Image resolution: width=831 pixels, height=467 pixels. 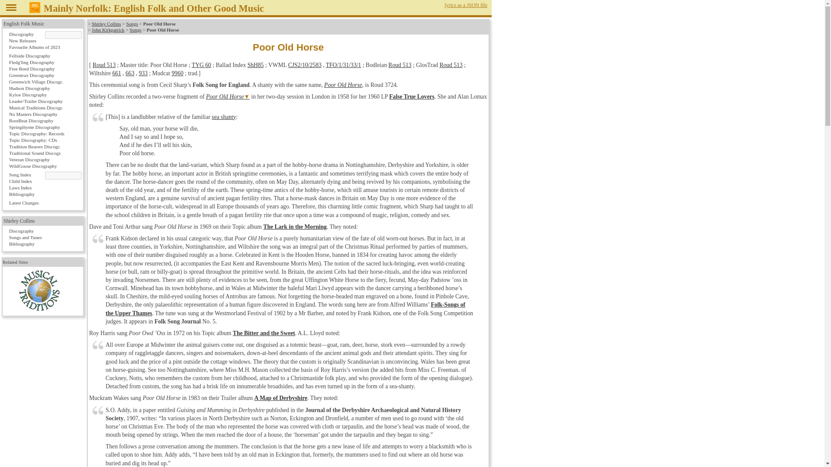 I want to click on 933, so click(x=143, y=74).